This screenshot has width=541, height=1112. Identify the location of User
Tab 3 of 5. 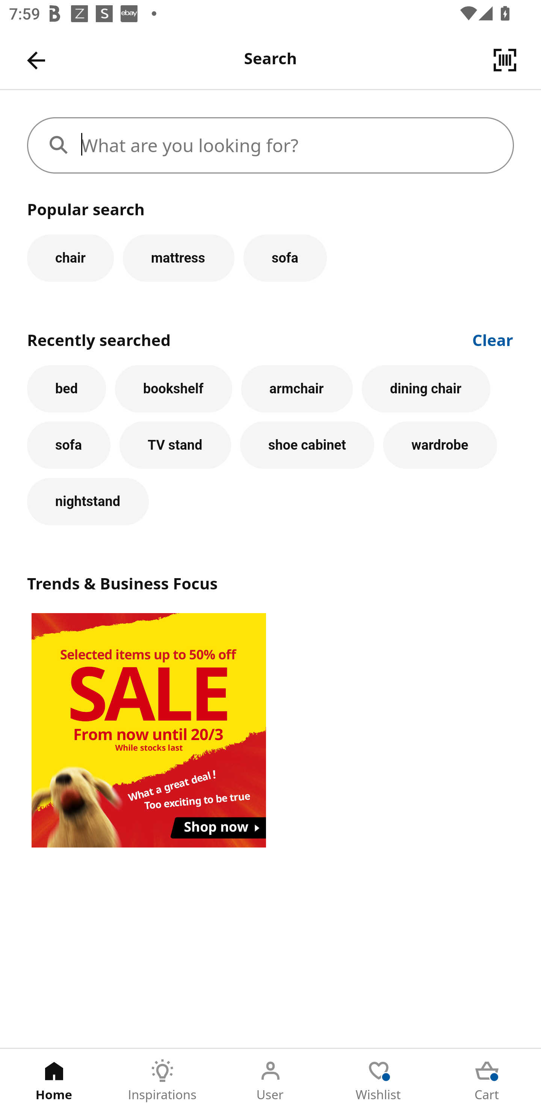
(270, 1080).